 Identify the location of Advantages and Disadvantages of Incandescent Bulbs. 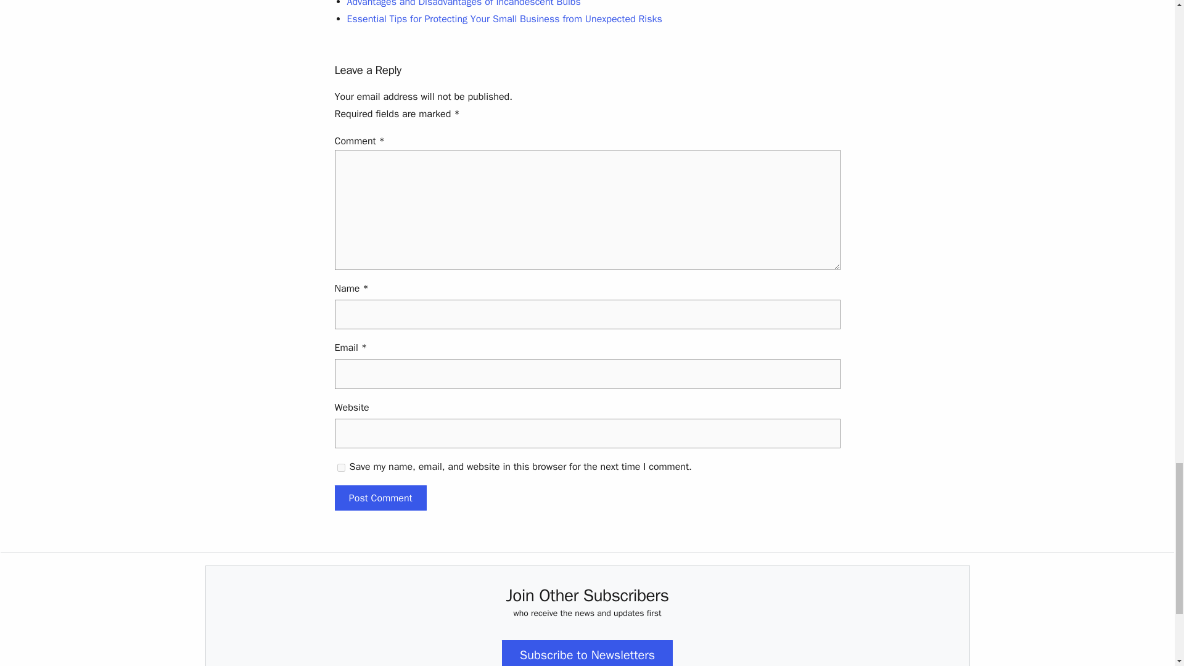
(463, 4).